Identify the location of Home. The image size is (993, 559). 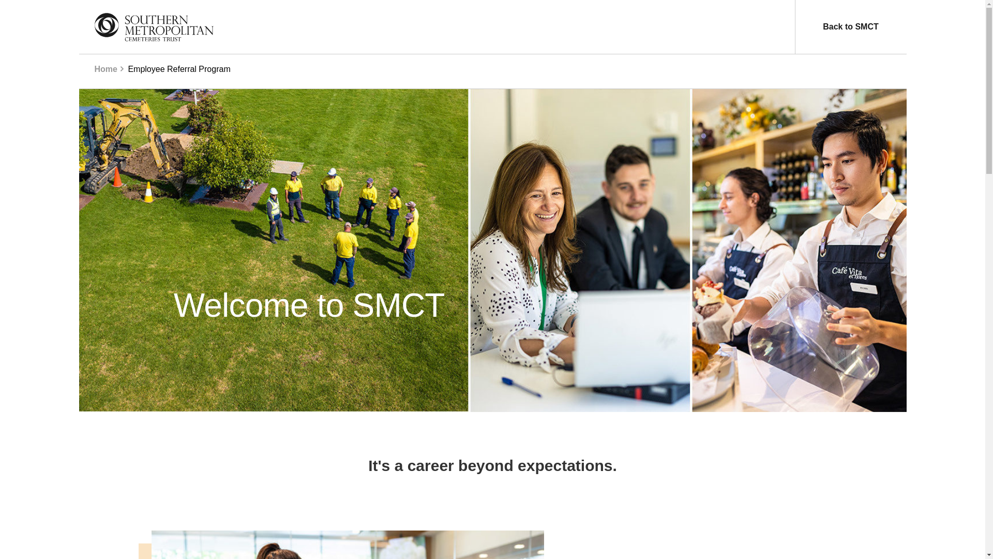
(106, 69).